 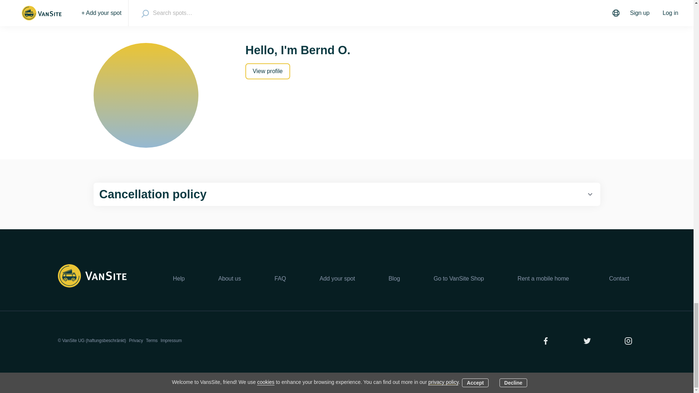 What do you see at coordinates (267, 71) in the screenshot?
I see `View profile` at bounding box center [267, 71].